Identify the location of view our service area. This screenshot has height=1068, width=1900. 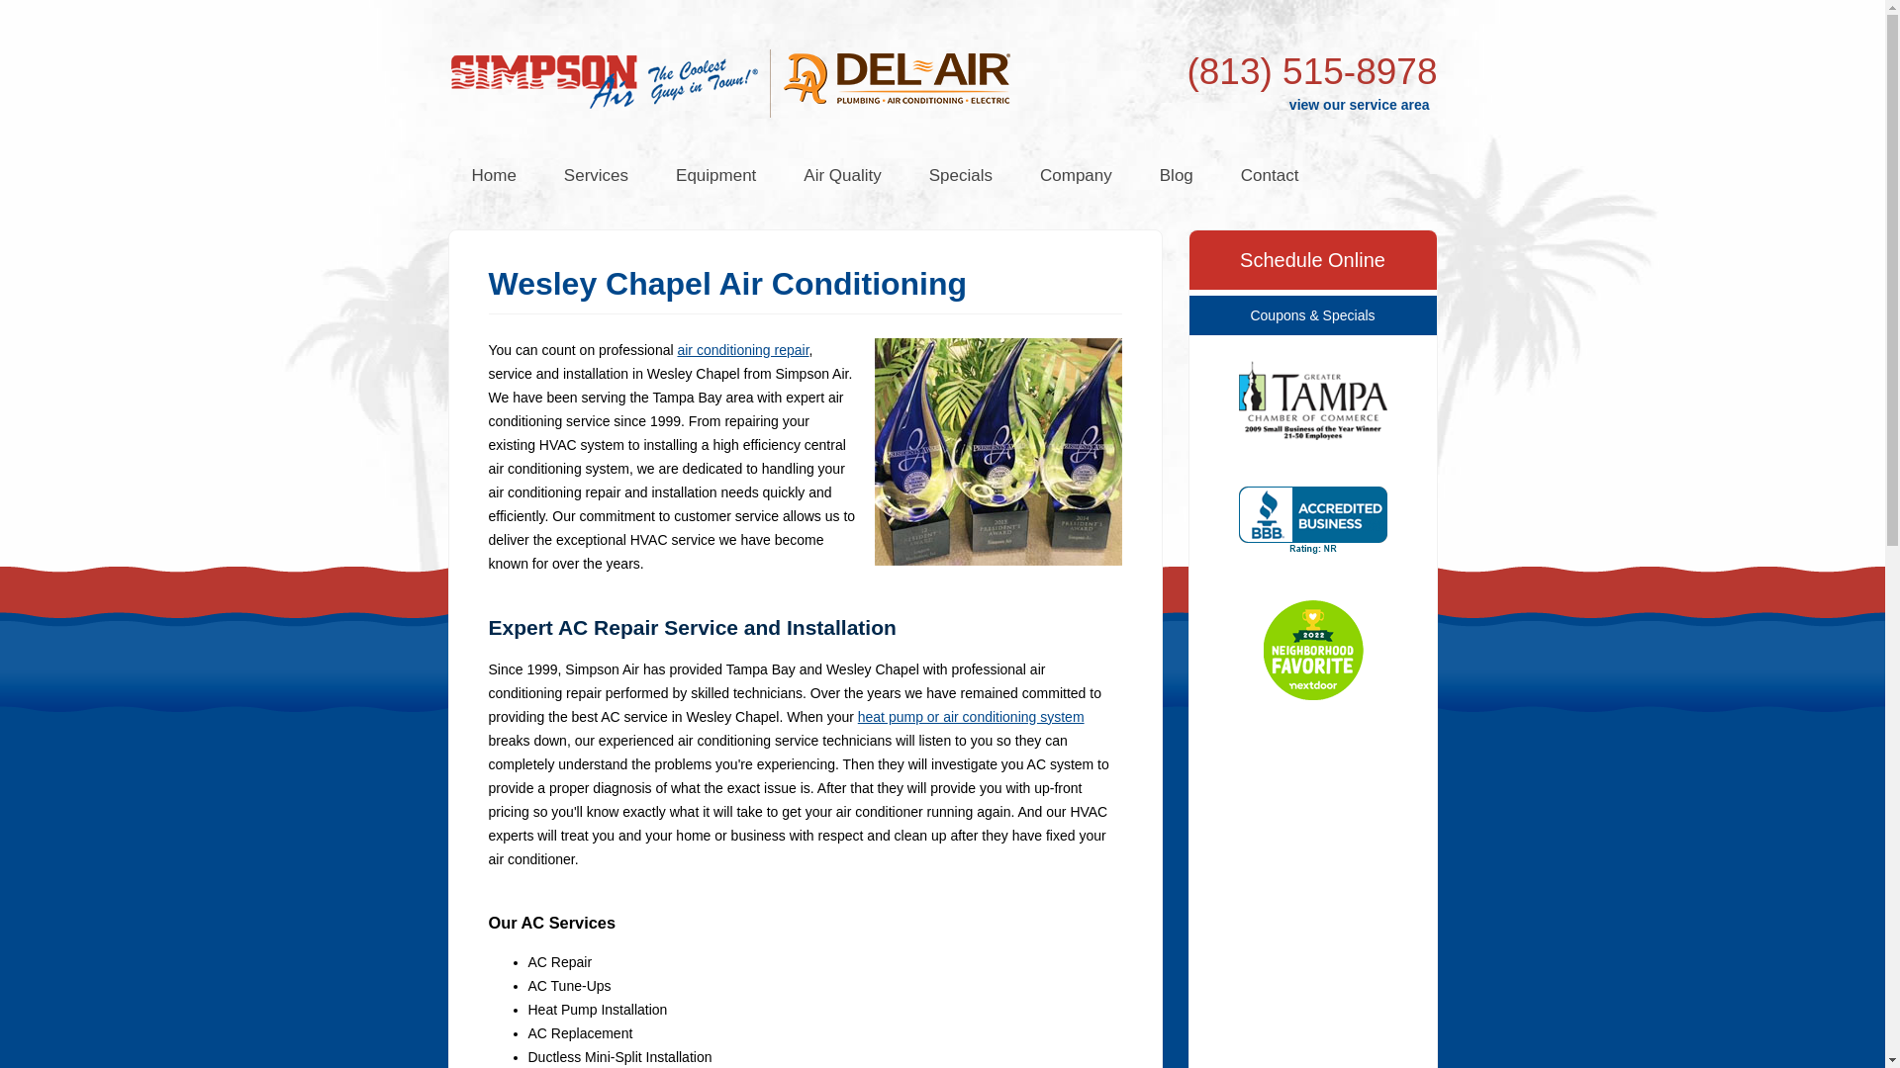
(1360, 105).